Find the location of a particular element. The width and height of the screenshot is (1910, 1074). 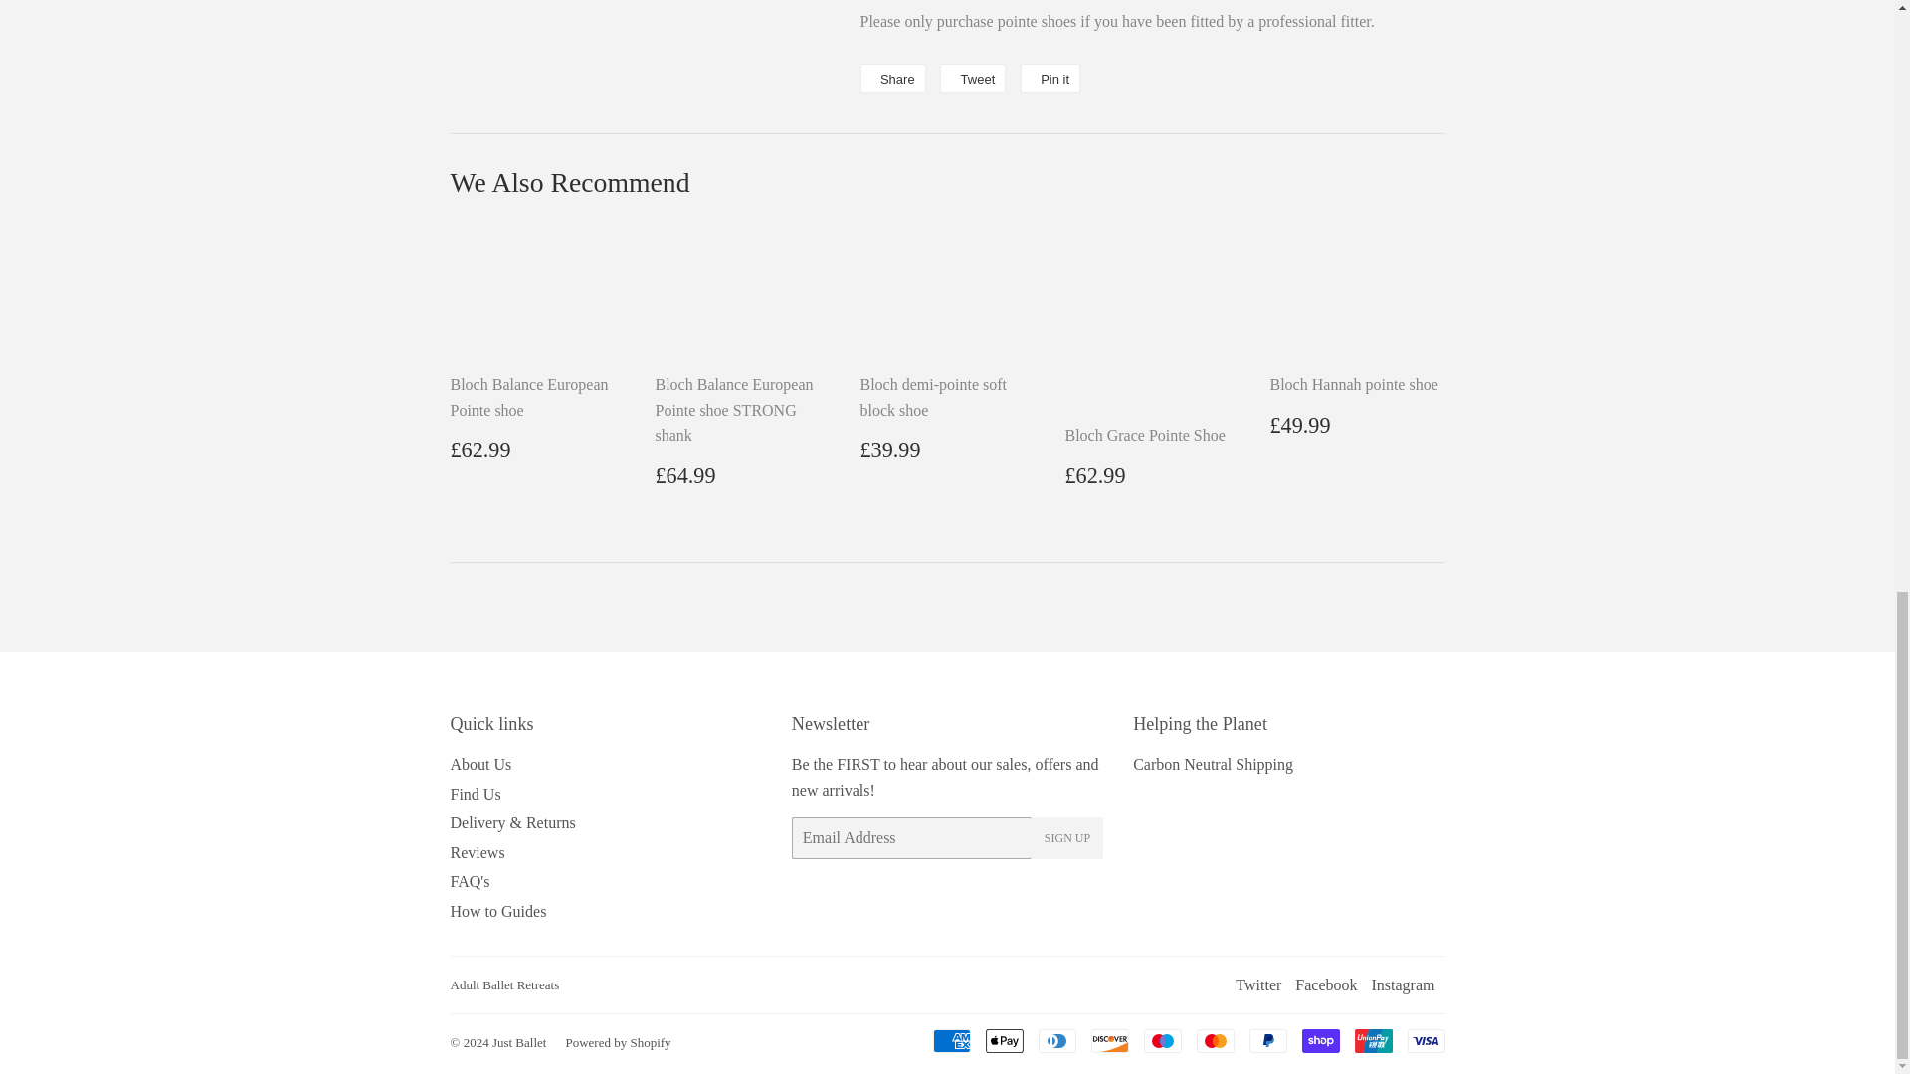

Just Ballet on Instagram is located at coordinates (1403, 984).